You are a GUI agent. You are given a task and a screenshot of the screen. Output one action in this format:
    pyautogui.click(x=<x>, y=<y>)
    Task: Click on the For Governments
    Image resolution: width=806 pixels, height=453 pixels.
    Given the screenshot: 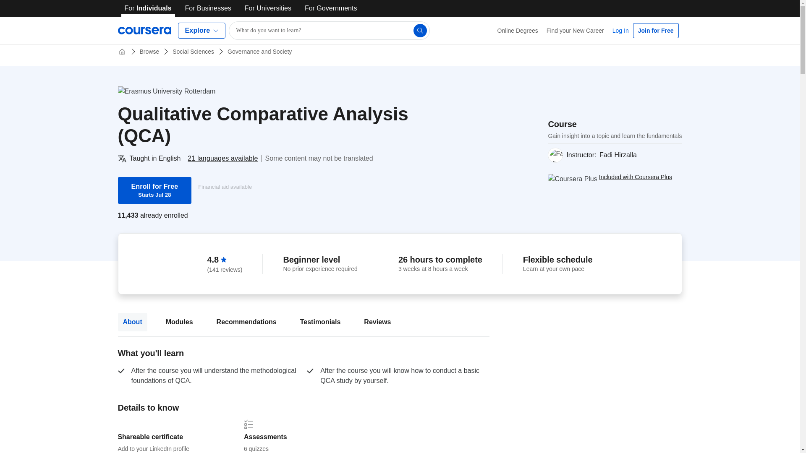 What is the action you would take?
    pyautogui.click(x=331, y=8)
    